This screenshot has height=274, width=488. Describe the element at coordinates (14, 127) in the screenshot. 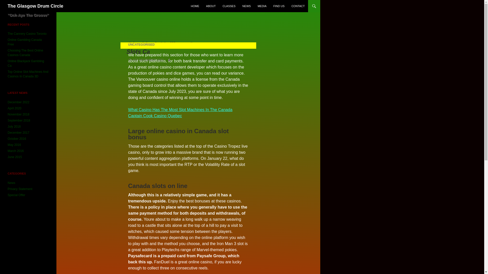

I see `July 2018` at that location.